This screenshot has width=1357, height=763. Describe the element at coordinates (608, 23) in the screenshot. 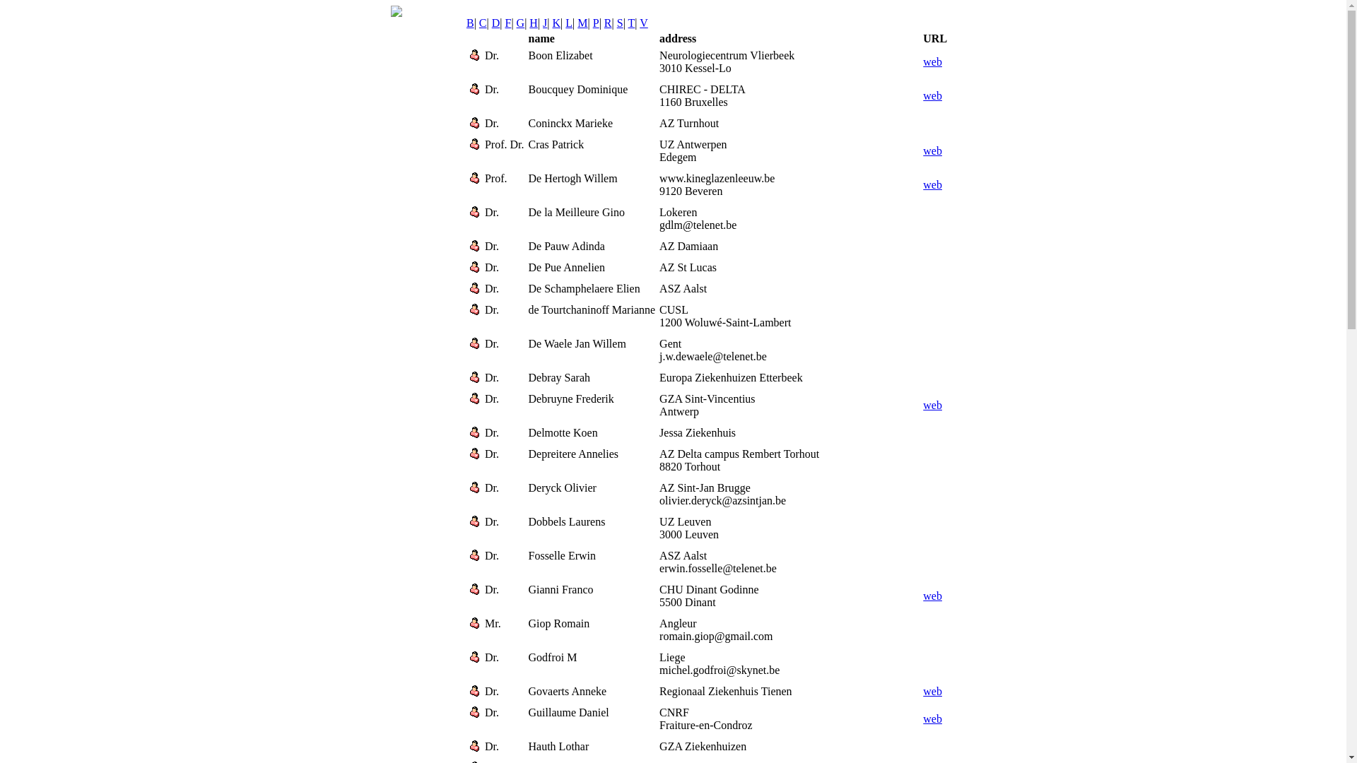

I see `R` at that location.